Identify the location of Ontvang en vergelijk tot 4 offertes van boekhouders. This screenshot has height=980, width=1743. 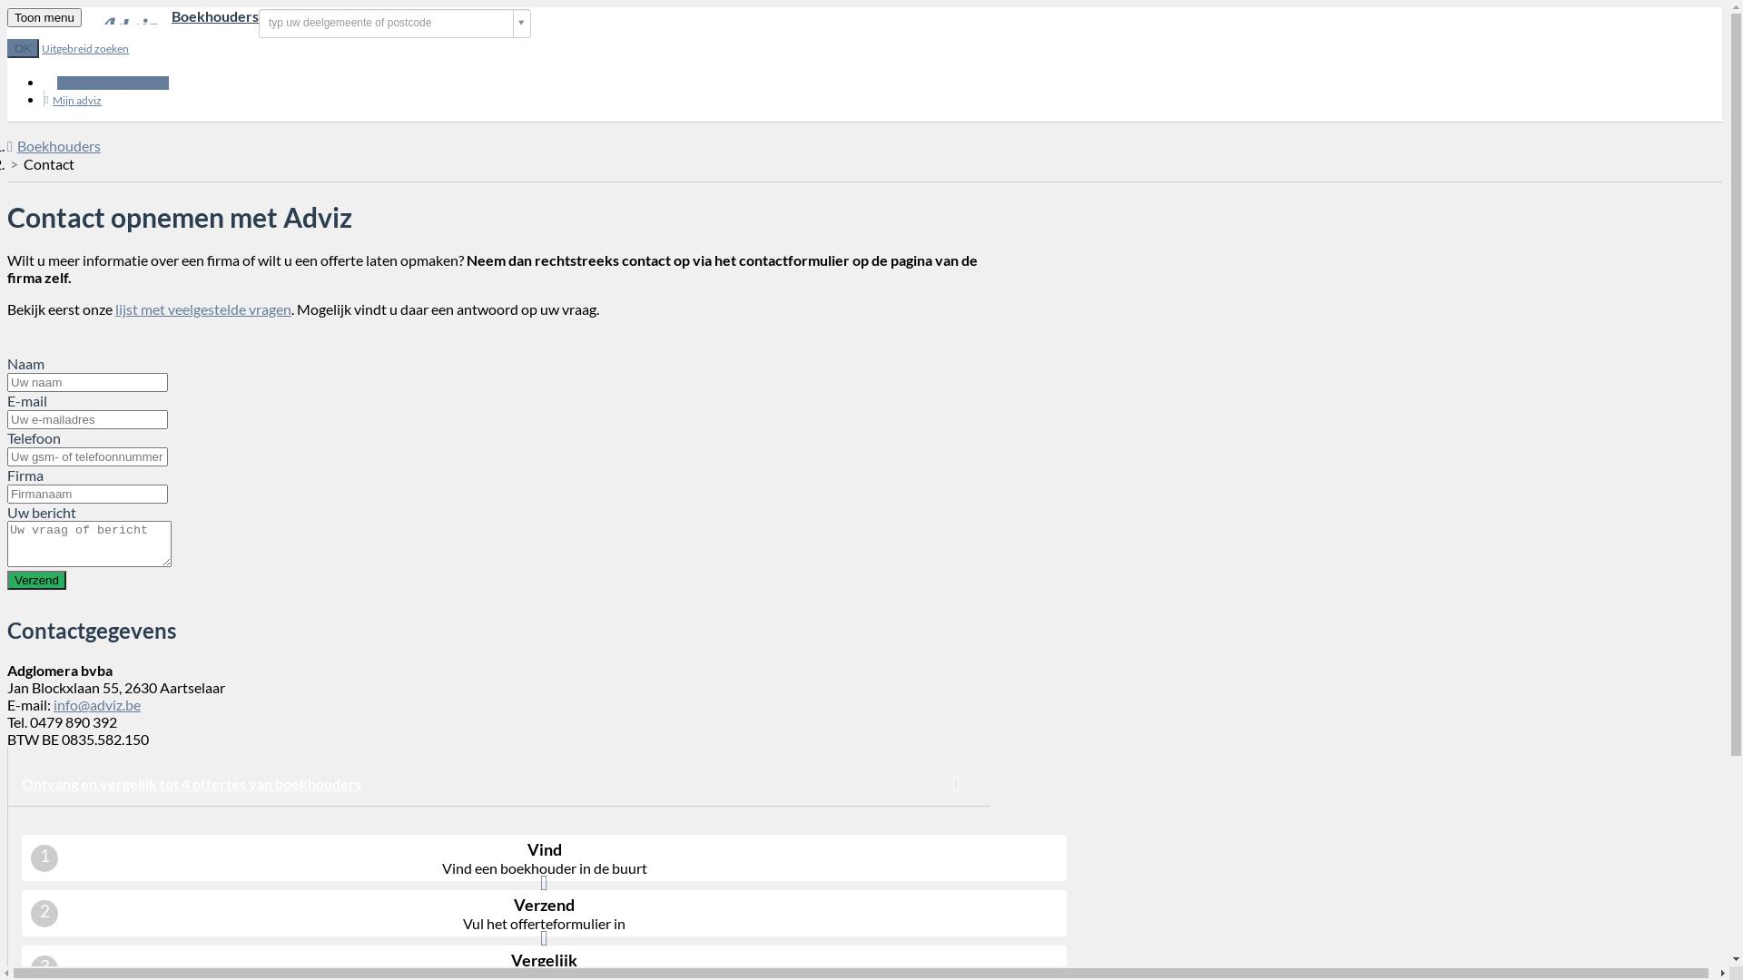
(499, 784).